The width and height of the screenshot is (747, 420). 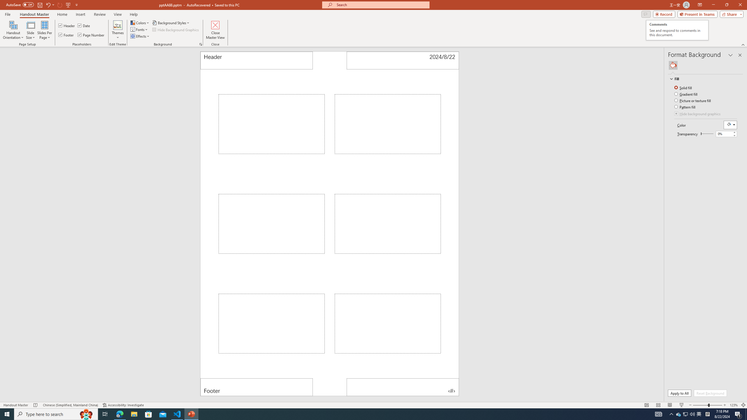 I want to click on Handout Master, so click(x=34, y=14).